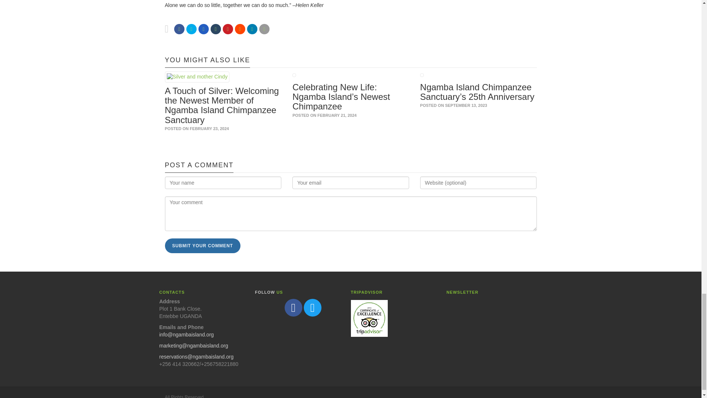 The image size is (707, 398). Describe the element at coordinates (252, 29) in the screenshot. I see `Share on LinkedIn` at that location.